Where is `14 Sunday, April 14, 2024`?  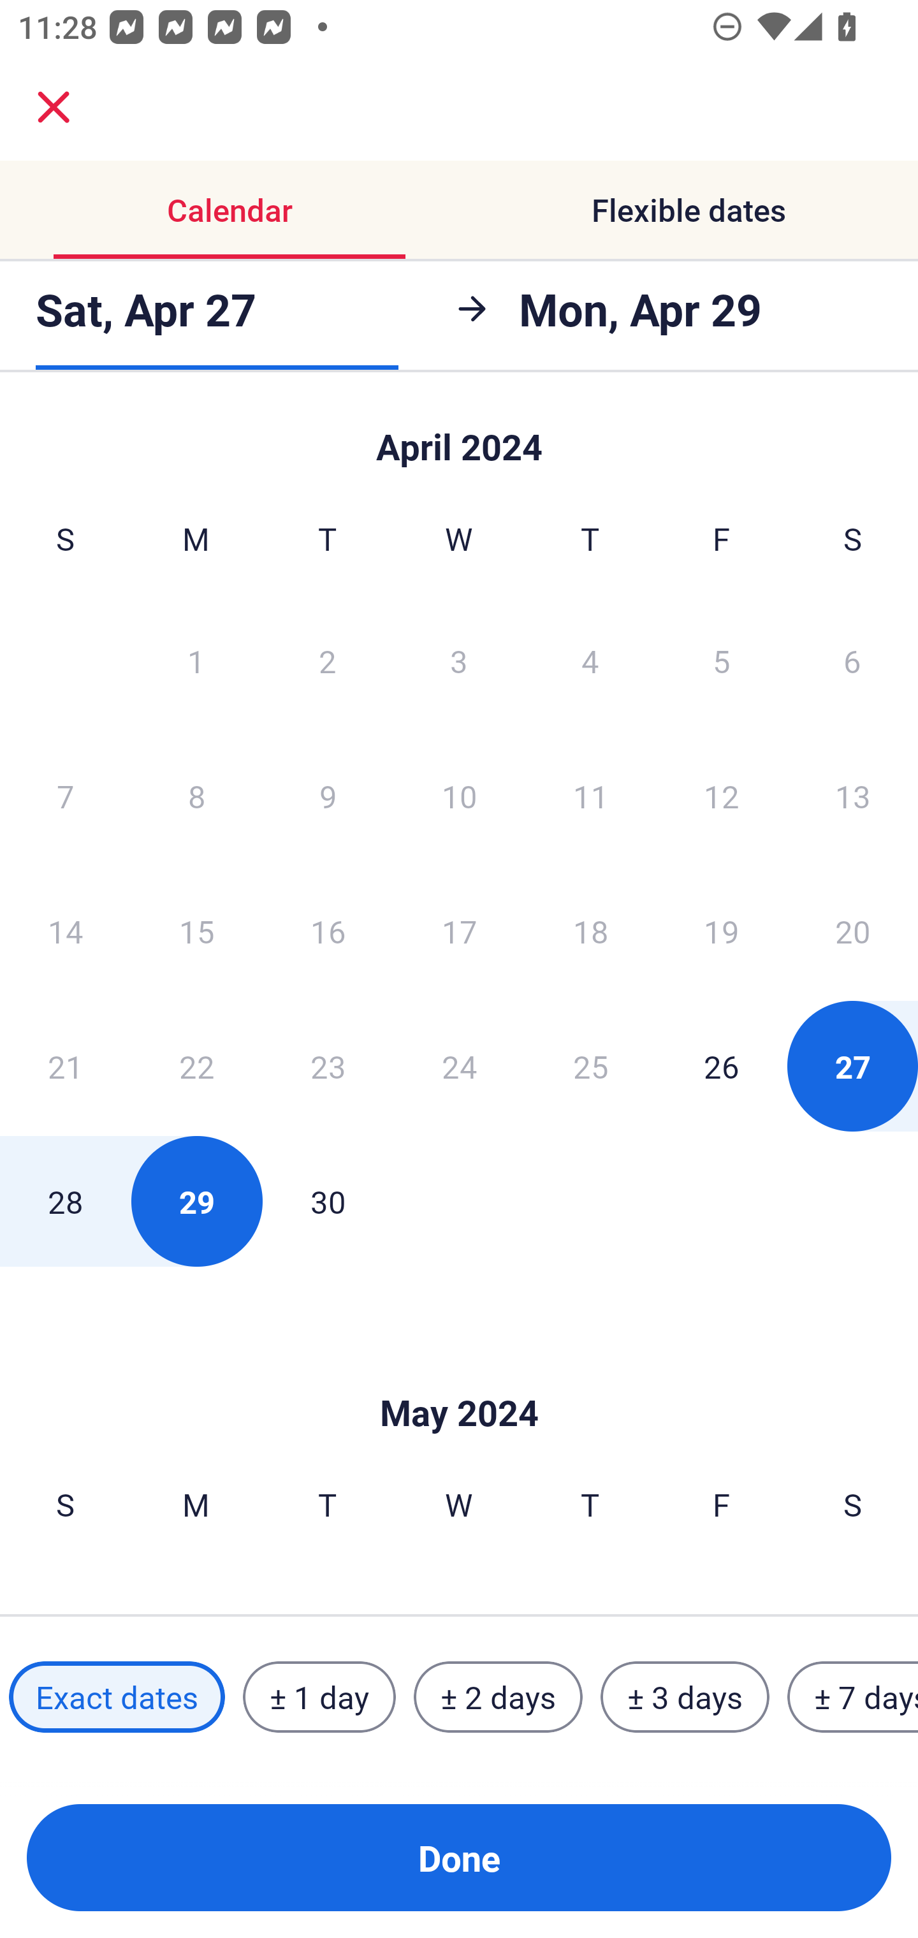
14 Sunday, April 14, 2024 is located at coordinates (65, 931).